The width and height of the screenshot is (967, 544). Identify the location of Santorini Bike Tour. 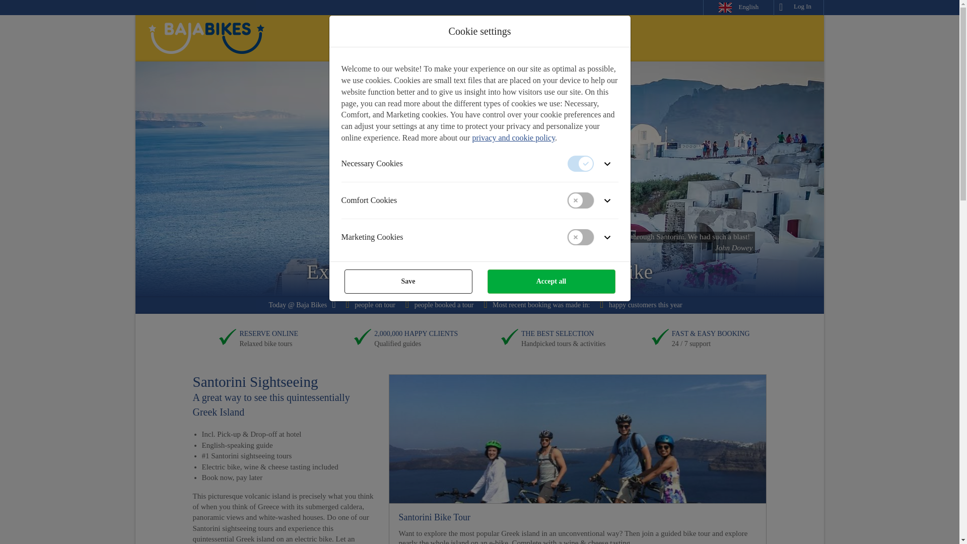
(577, 439).